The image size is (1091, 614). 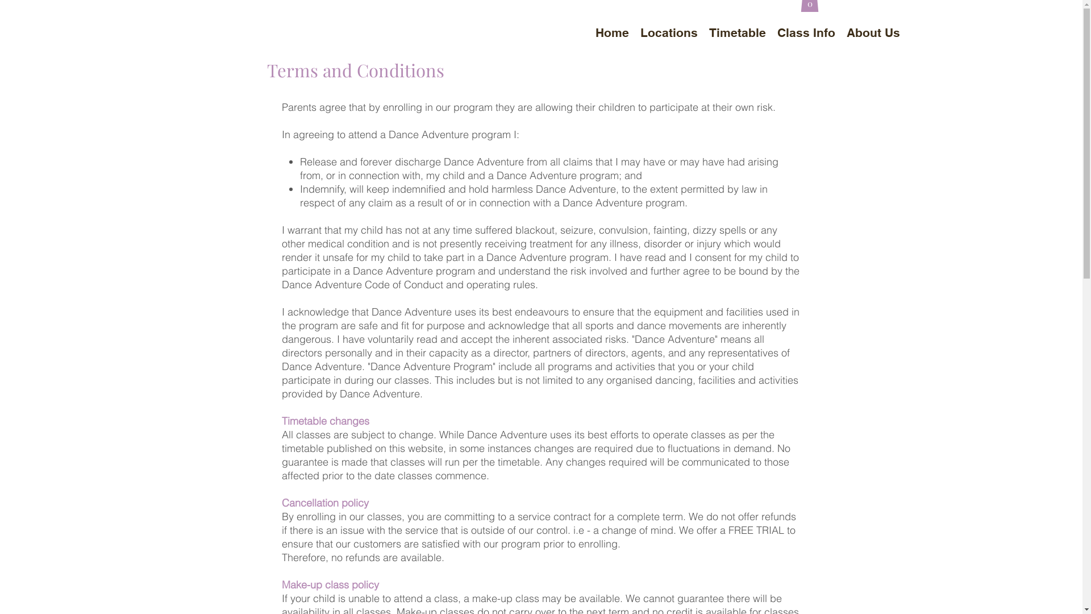 What do you see at coordinates (806, 33) in the screenshot?
I see `Class Info` at bounding box center [806, 33].